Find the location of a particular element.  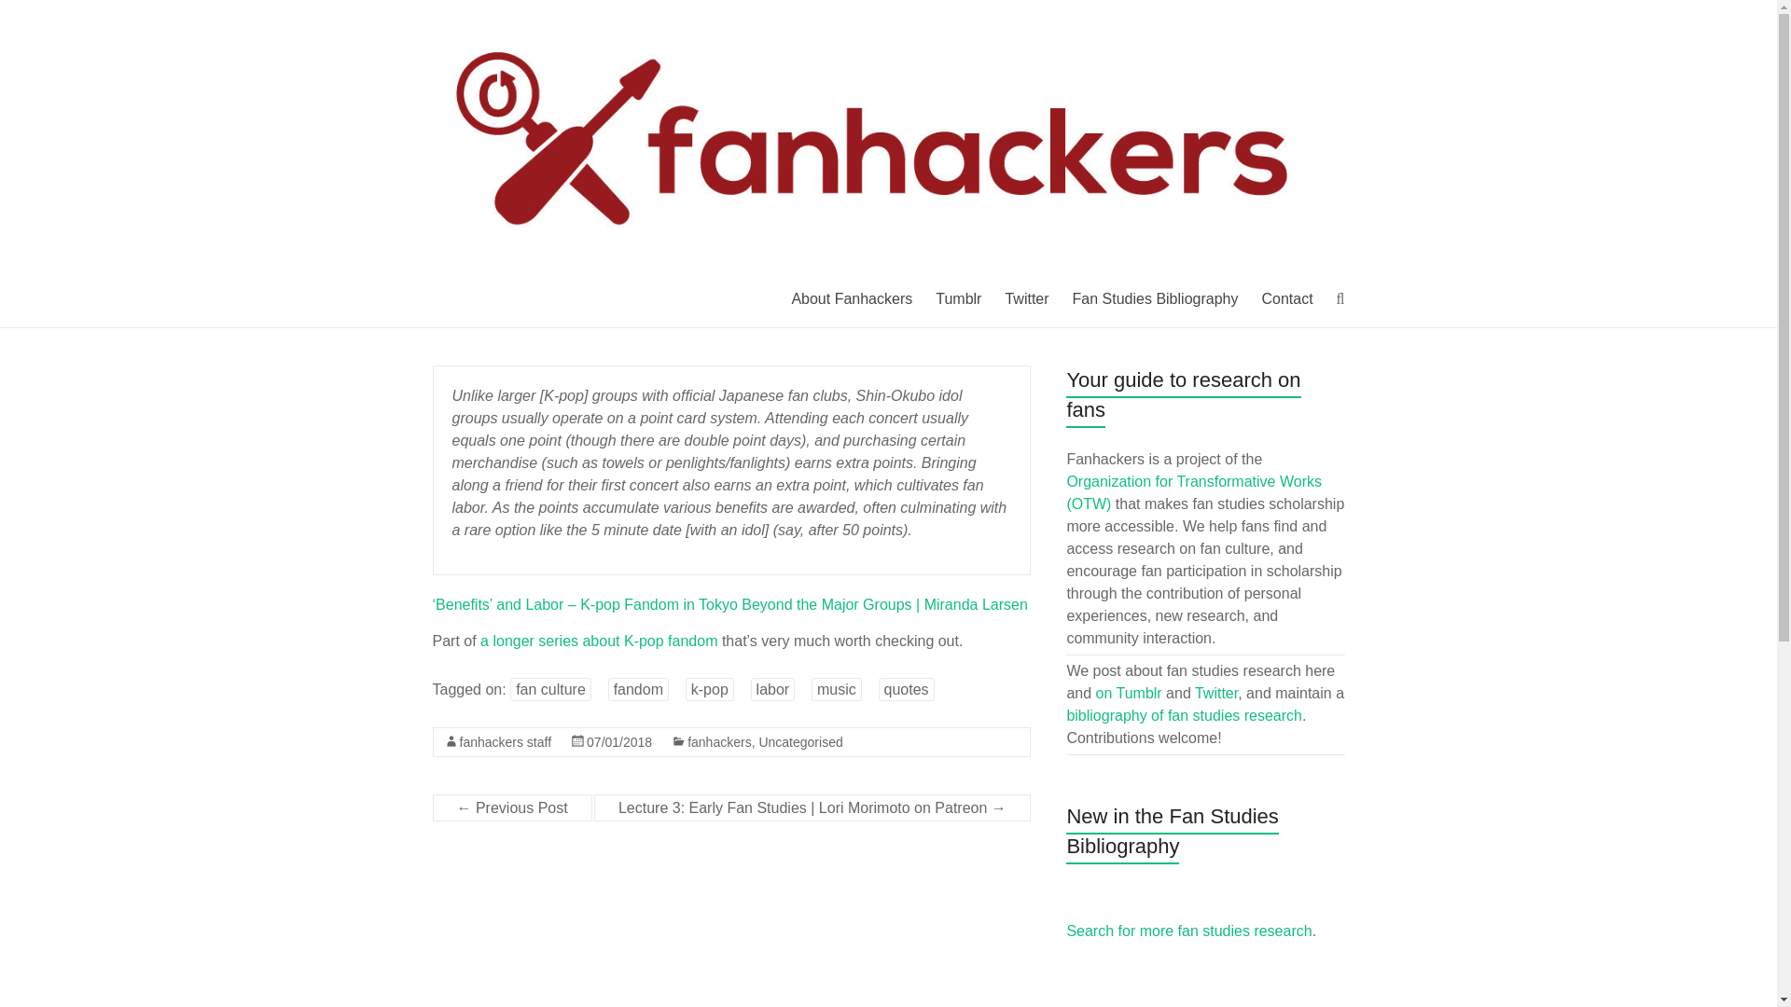

labor is located at coordinates (772, 688).